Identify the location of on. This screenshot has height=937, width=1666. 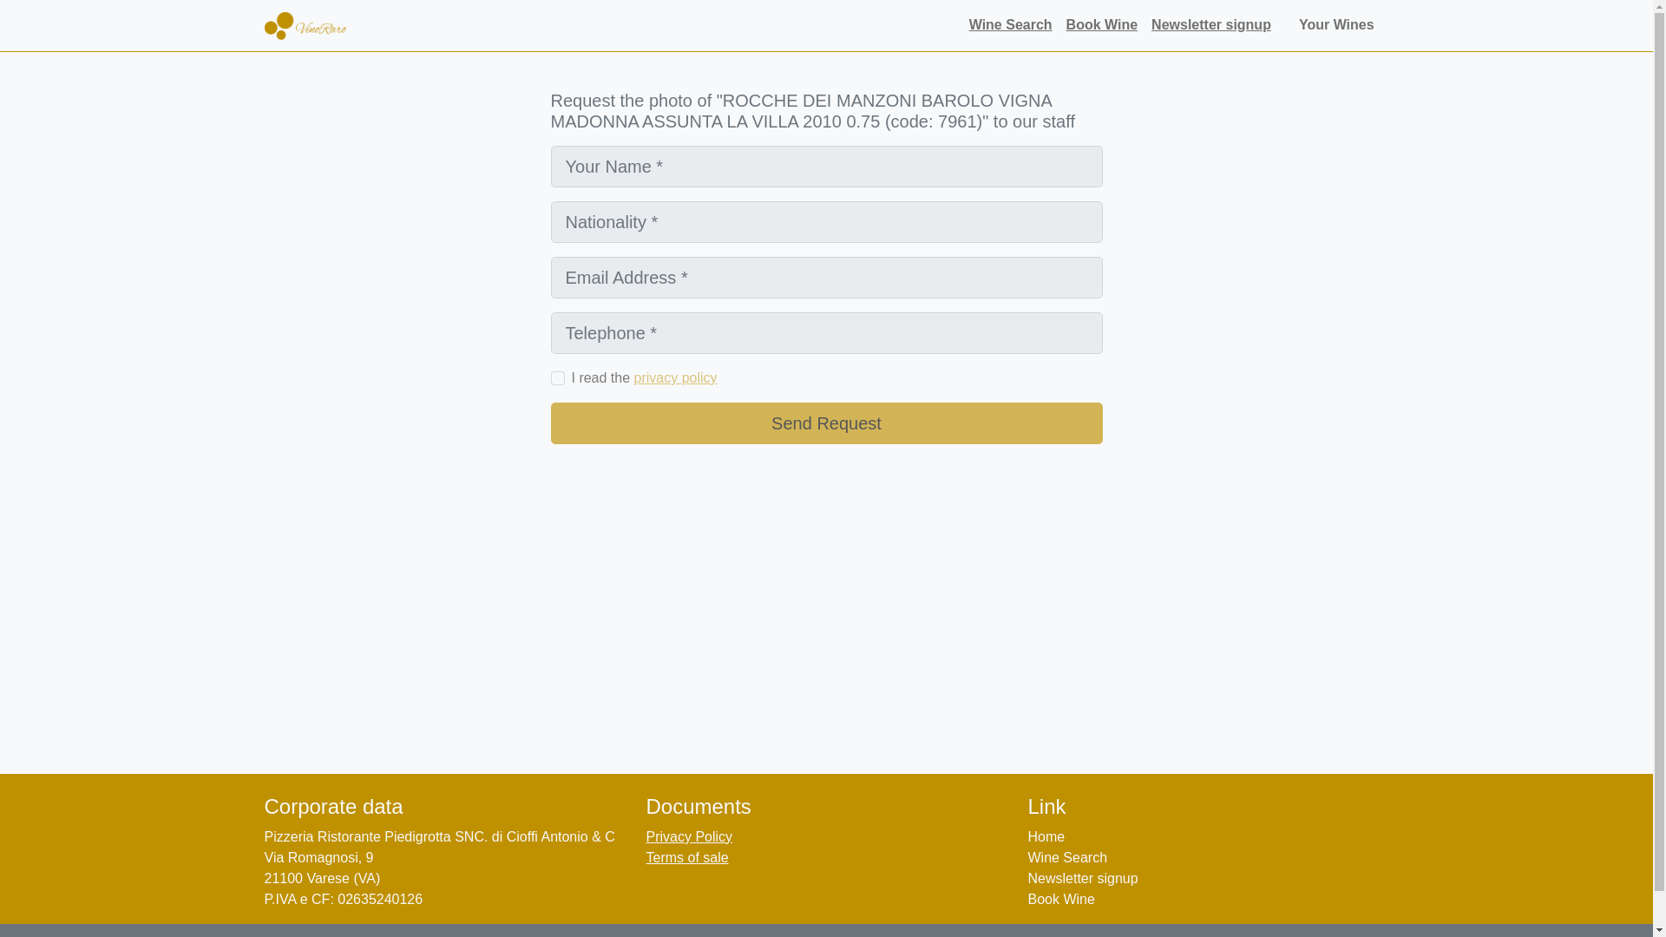
(557, 377).